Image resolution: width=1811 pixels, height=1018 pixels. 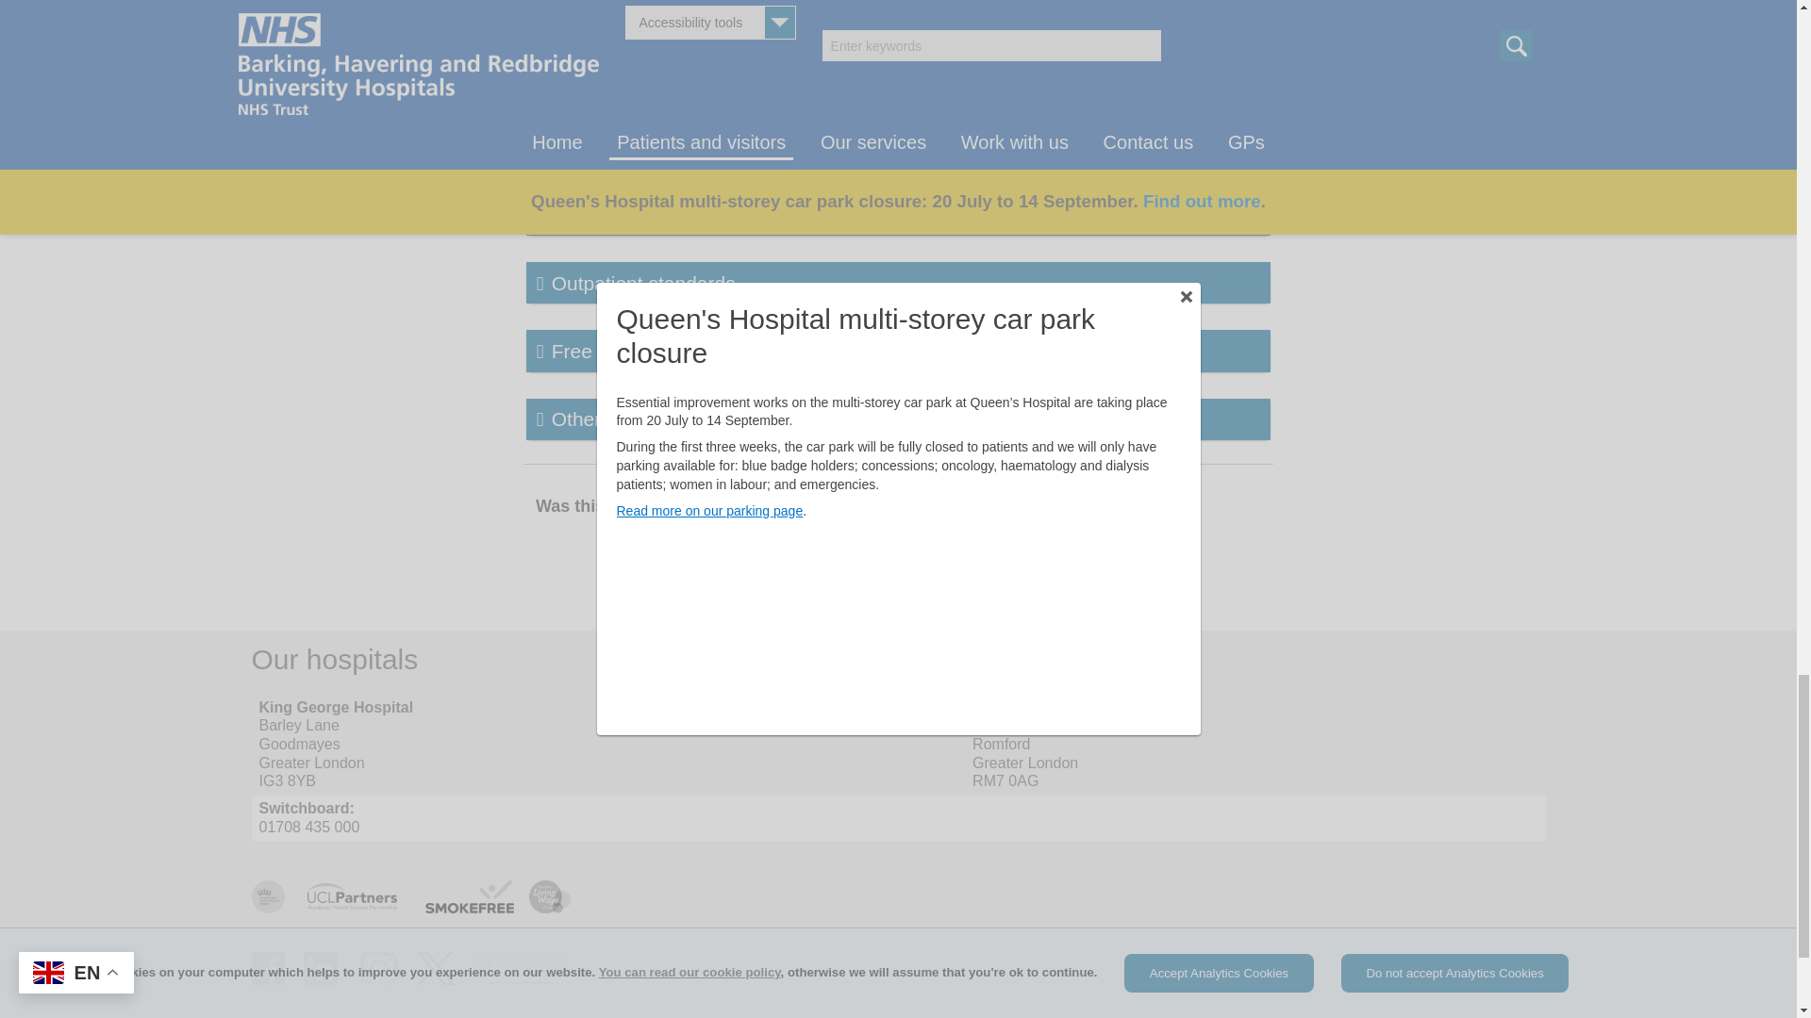 What do you see at coordinates (638, 113) in the screenshot?
I see `During your appointment` at bounding box center [638, 113].